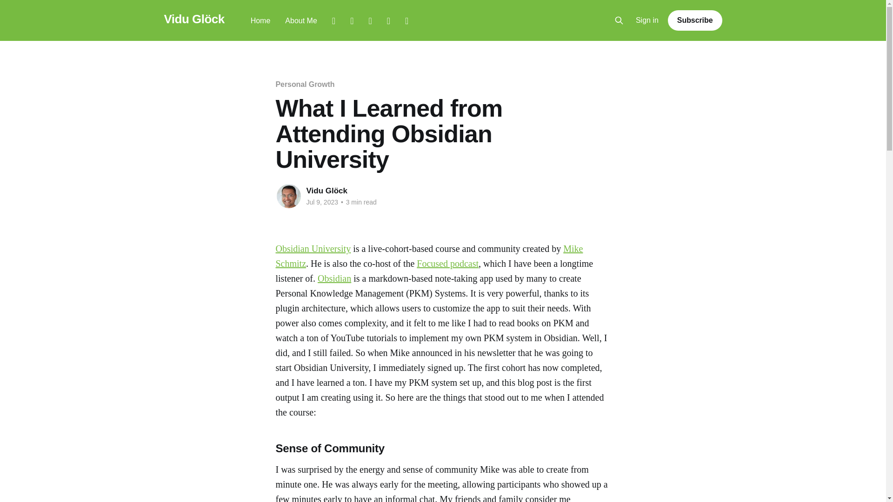  What do you see at coordinates (447, 263) in the screenshot?
I see `Focused podcast` at bounding box center [447, 263].